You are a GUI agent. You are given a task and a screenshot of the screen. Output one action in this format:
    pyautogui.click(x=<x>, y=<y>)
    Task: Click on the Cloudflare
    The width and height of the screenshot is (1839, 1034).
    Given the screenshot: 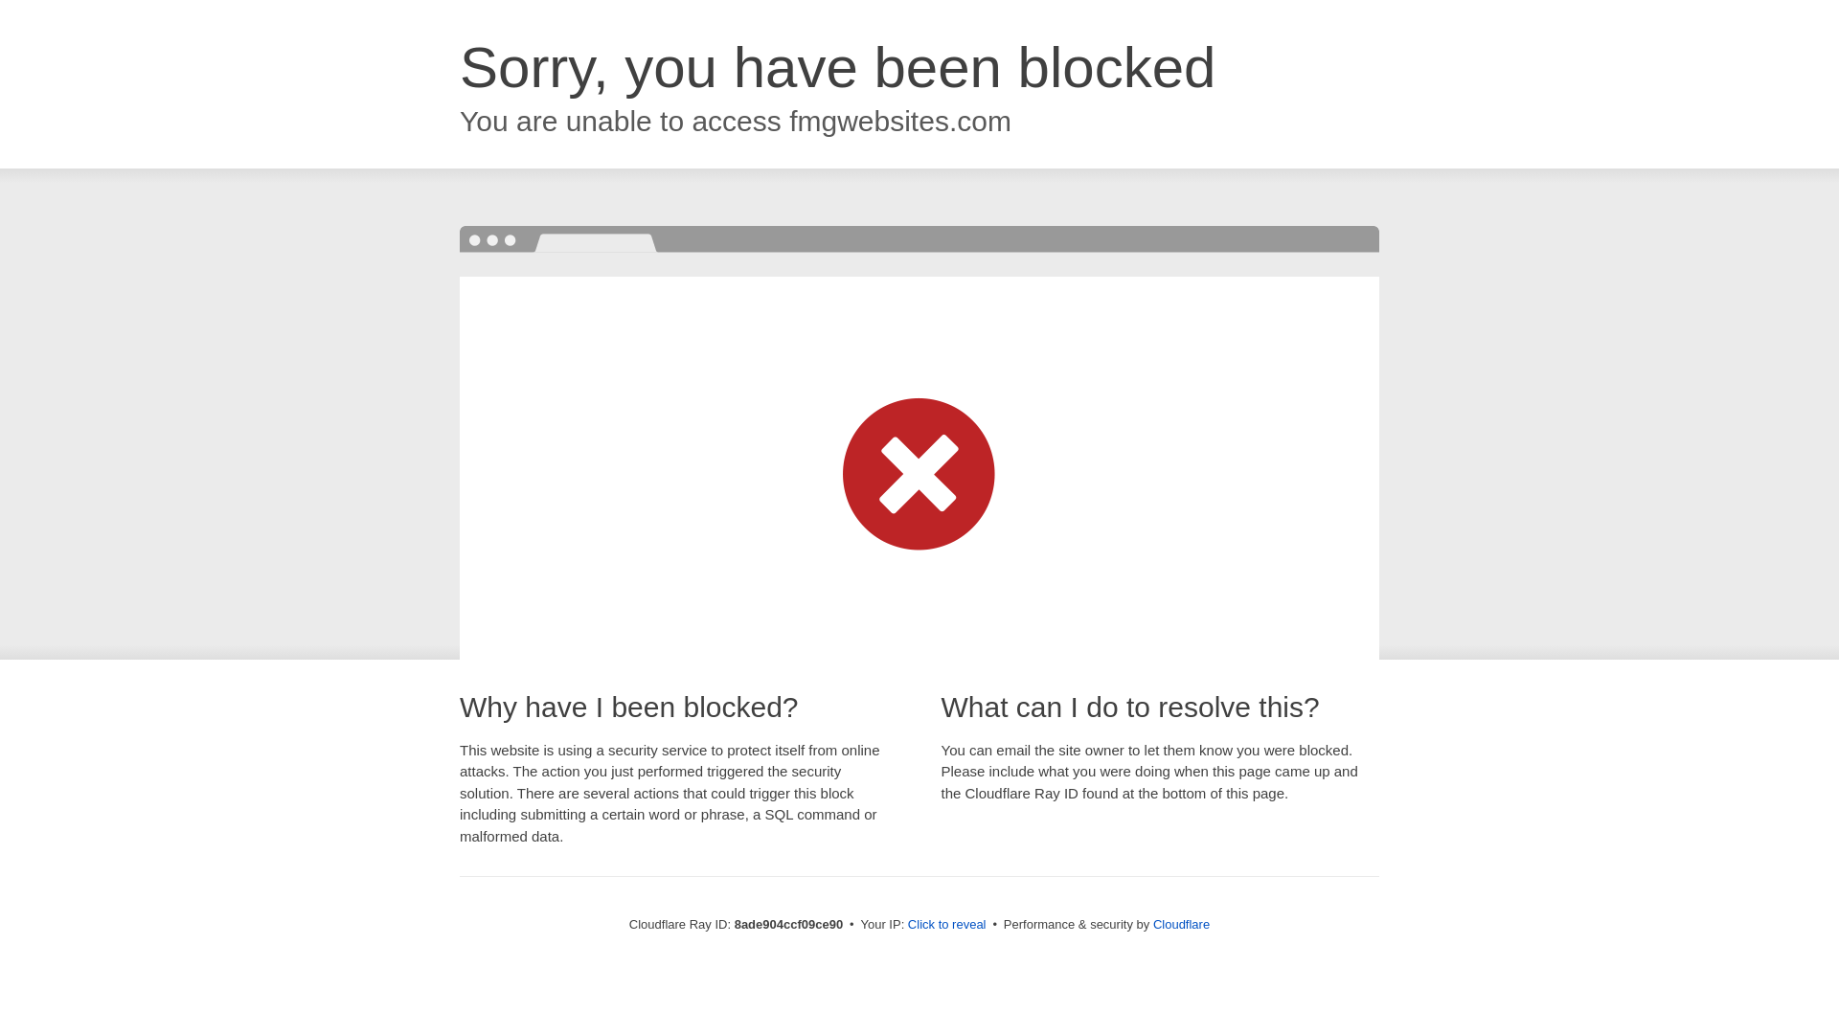 What is the action you would take?
    pyautogui.click(x=1181, y=924)
    